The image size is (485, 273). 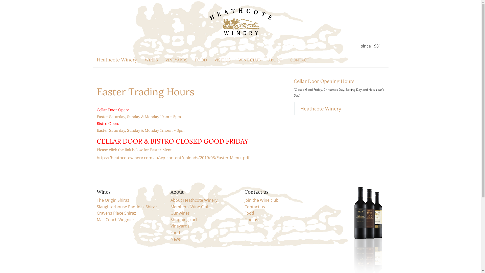 I want to click on VISIT US, so click(x=223, y=60).